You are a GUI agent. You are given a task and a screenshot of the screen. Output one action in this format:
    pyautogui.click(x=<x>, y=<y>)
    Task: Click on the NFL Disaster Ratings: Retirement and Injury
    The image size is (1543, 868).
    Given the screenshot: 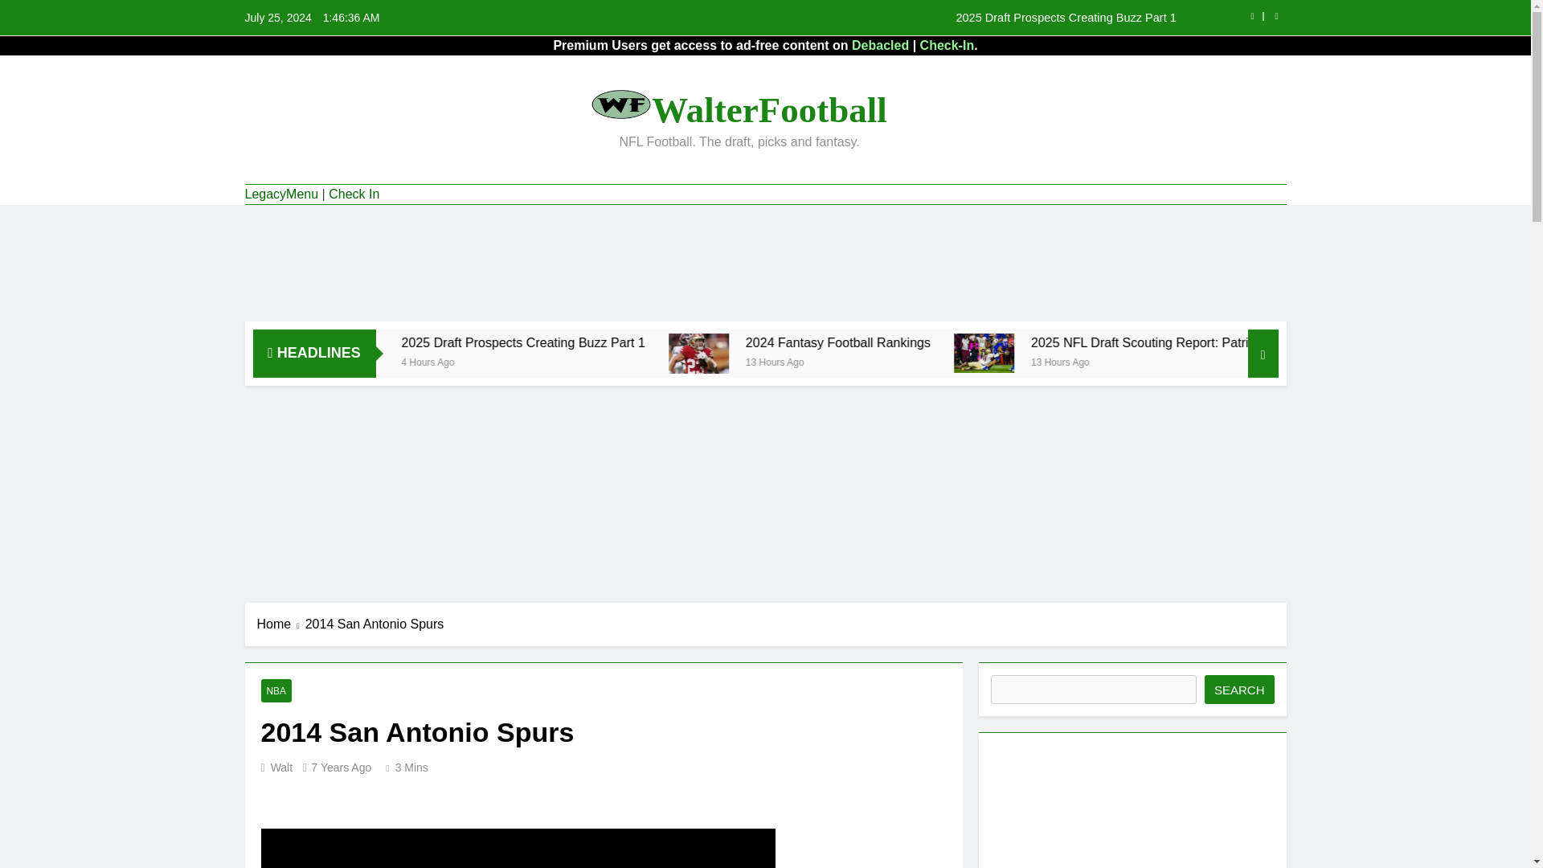 What is the action you would take?
    pyautogui.click(x=360, y=342)
    